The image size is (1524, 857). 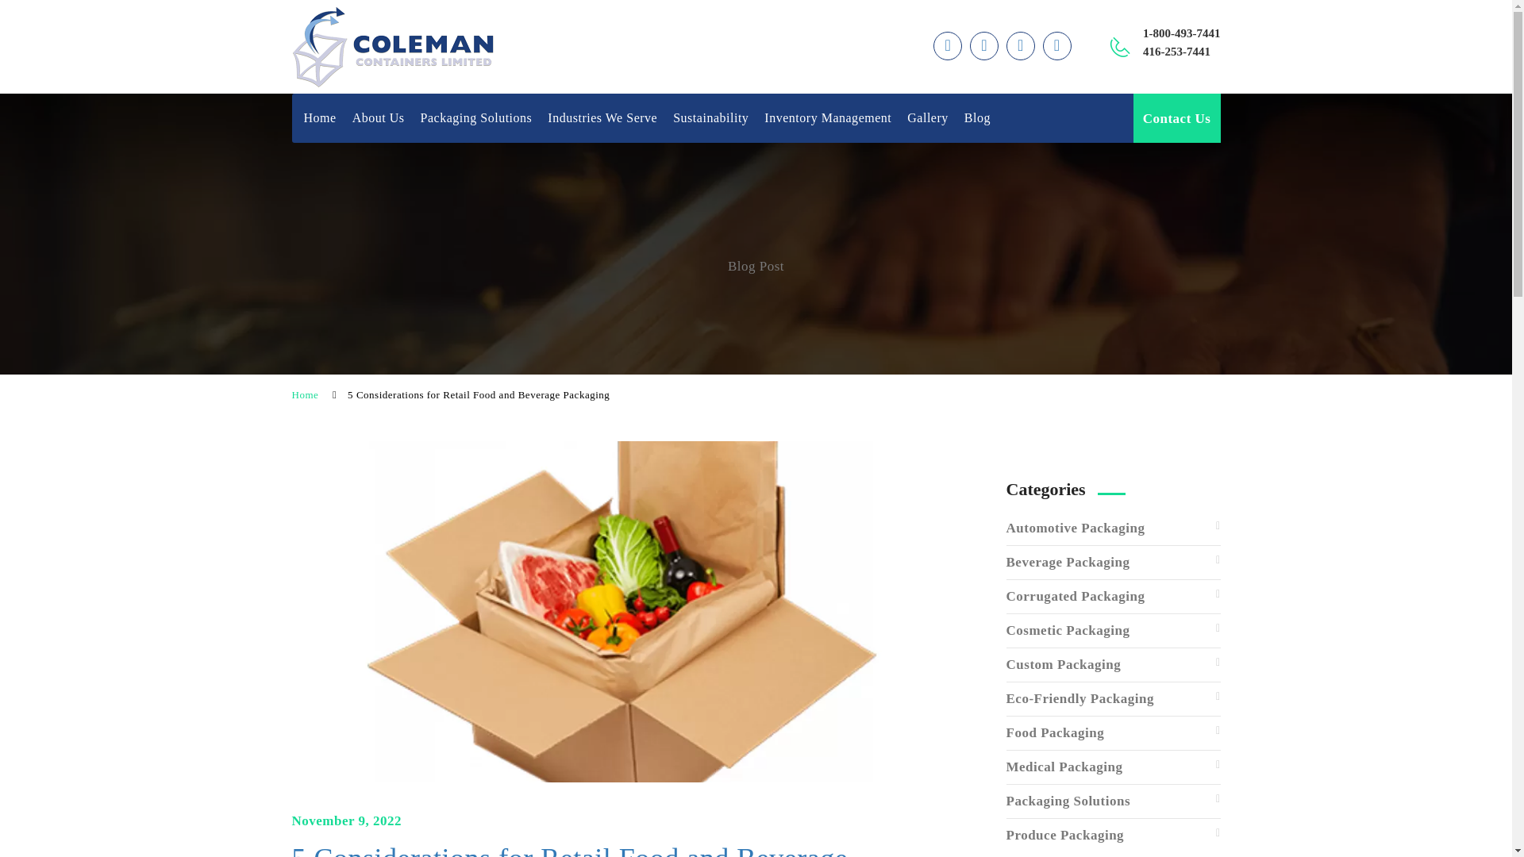 What do you see at coordinates (625, 850) in the screenshot?
I see `5 Considerations for Retail Food and Beverage Packaging` at bounding box center [625, 850].